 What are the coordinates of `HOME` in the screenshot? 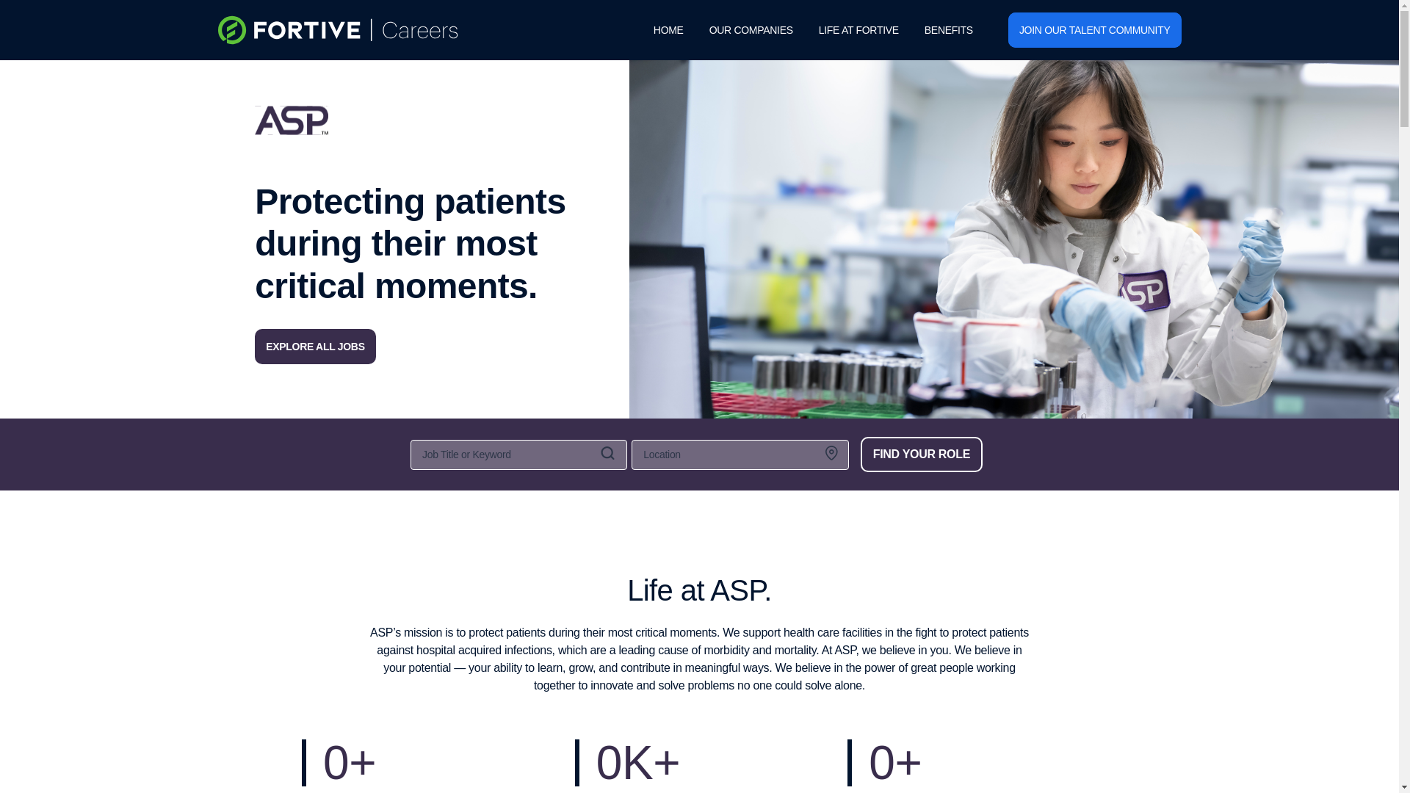 It's located at (668, 29).